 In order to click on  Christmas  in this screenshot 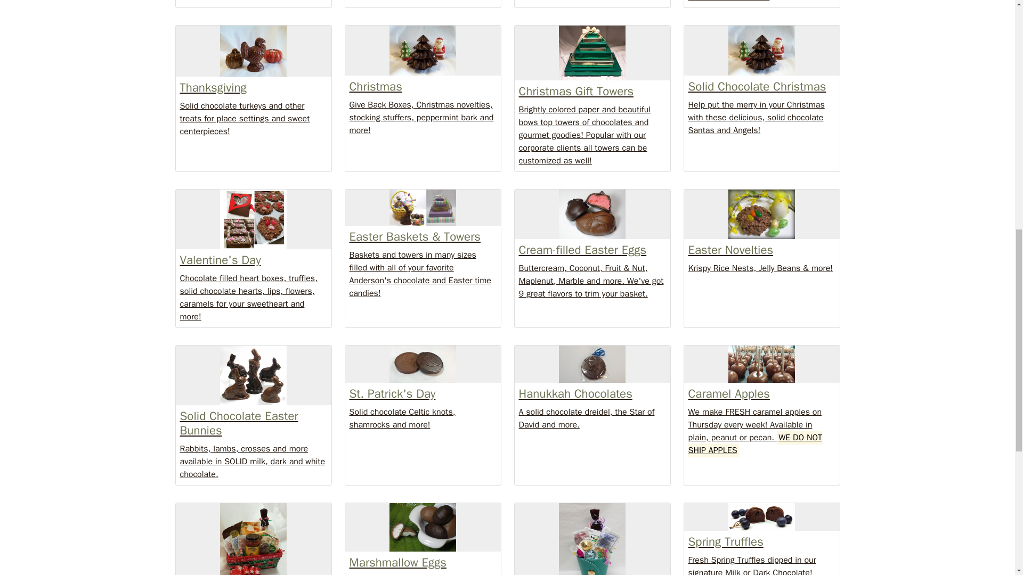, I will do `click(423, 50)`.